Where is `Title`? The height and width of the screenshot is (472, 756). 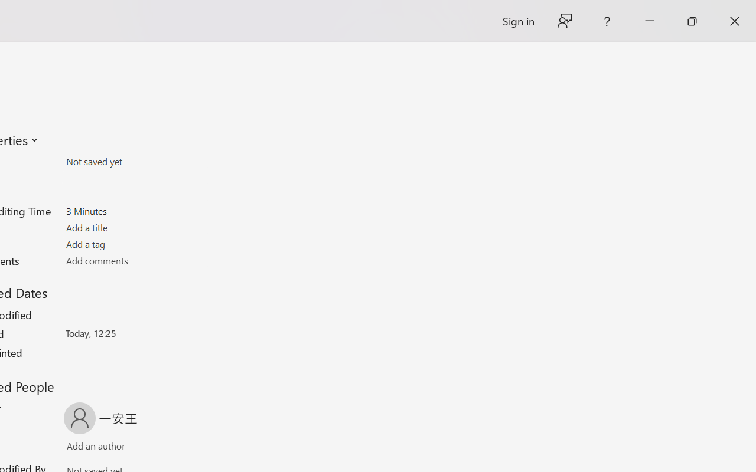 Title is located at coordinates (135, 228).